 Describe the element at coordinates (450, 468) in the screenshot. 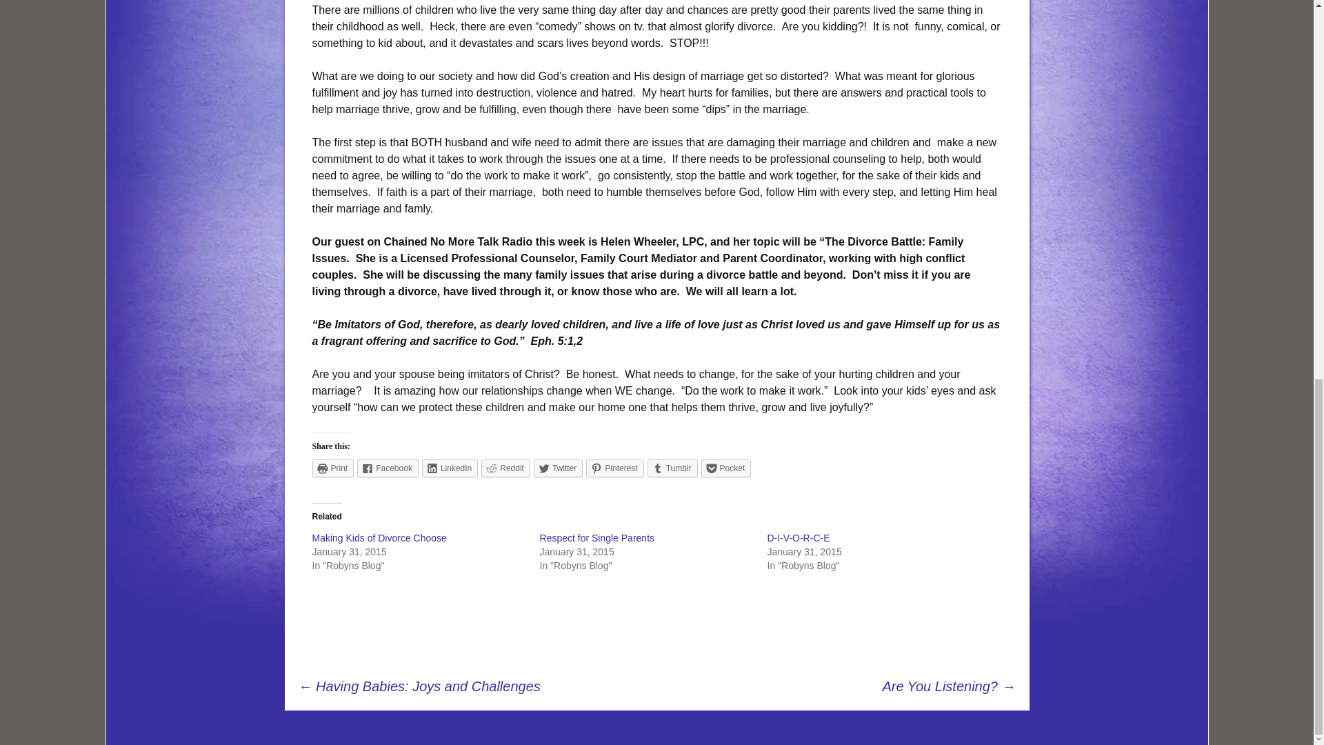

I see `LinkedIn` at that location.